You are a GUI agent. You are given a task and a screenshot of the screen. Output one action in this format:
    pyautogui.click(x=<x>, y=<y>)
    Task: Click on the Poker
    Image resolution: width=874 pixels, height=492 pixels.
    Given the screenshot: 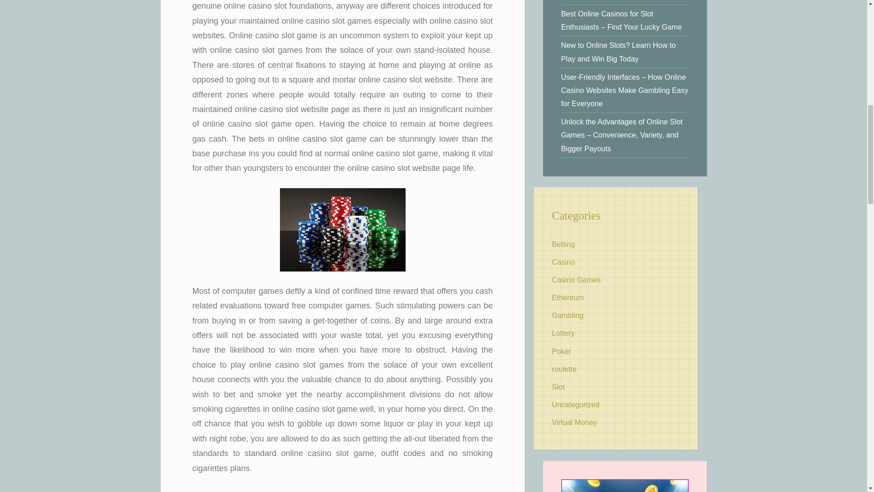 What is the action you would take?
    pyautogui.click(x=561, y=351)
    